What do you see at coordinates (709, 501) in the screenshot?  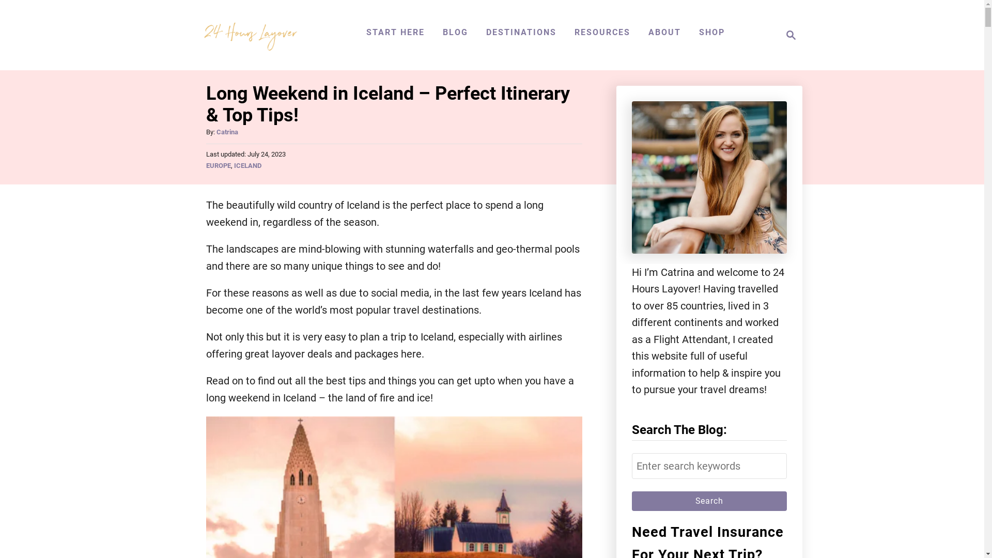 I see `Search` at bounding box center [709, 501].